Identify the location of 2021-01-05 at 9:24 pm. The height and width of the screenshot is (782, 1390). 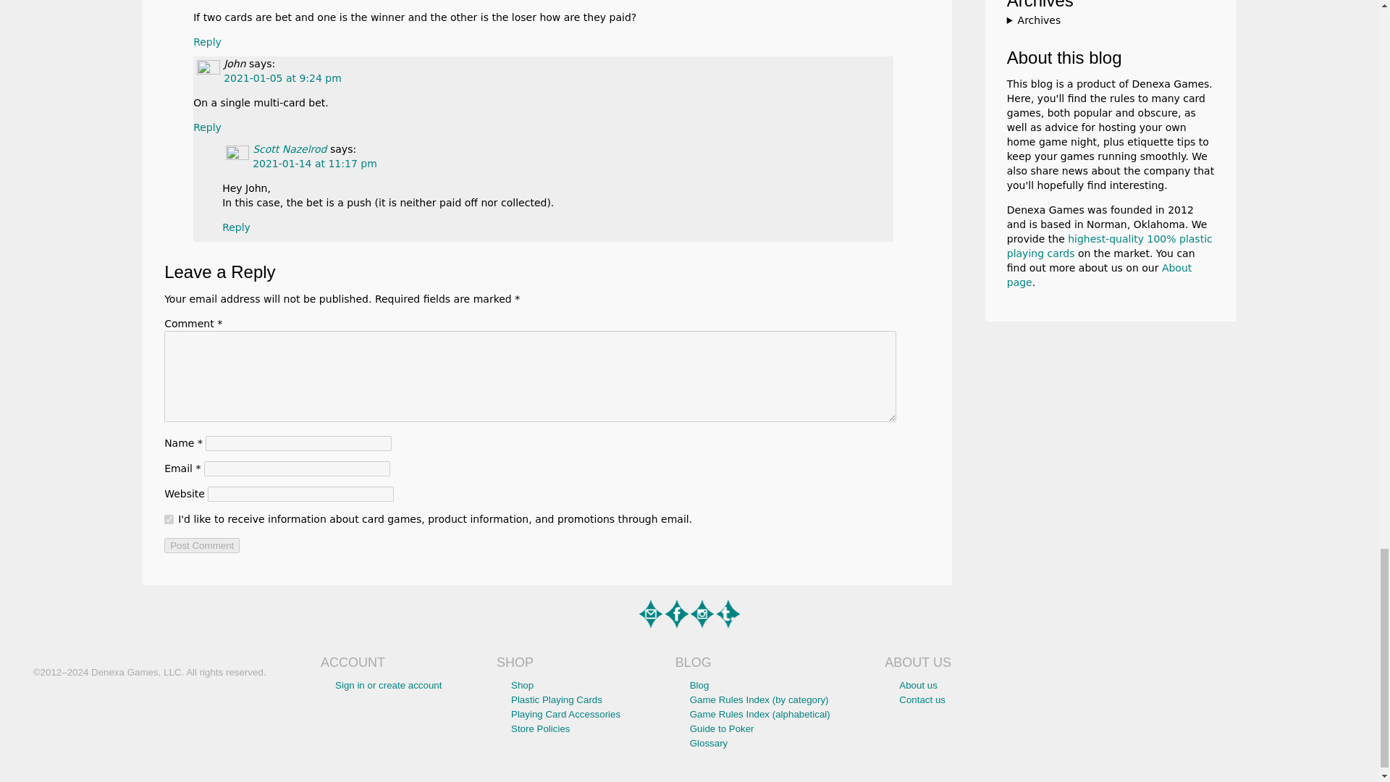
(282, 78).